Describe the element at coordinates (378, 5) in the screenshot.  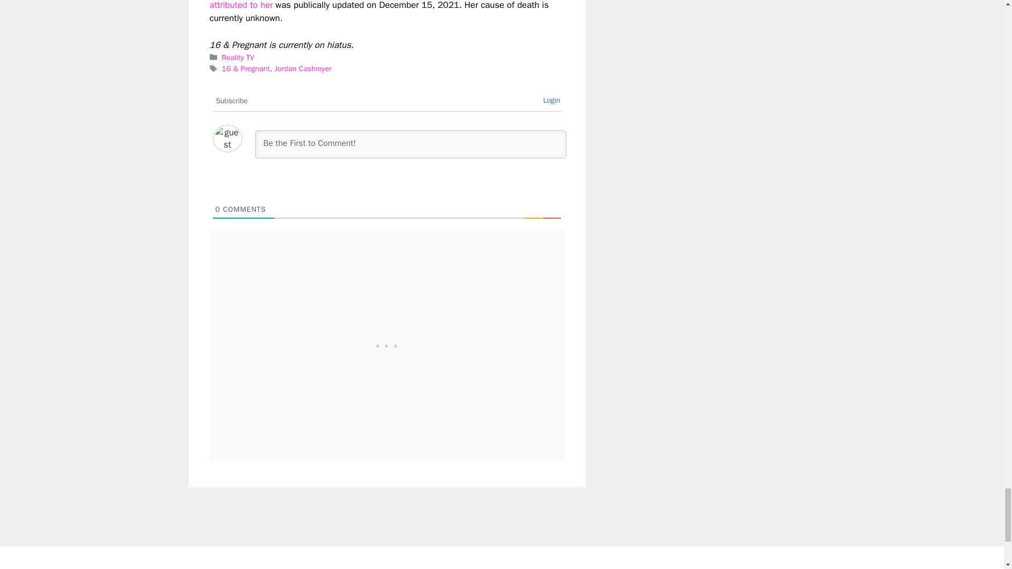
I see `Facebook page attributed to her` at that location.